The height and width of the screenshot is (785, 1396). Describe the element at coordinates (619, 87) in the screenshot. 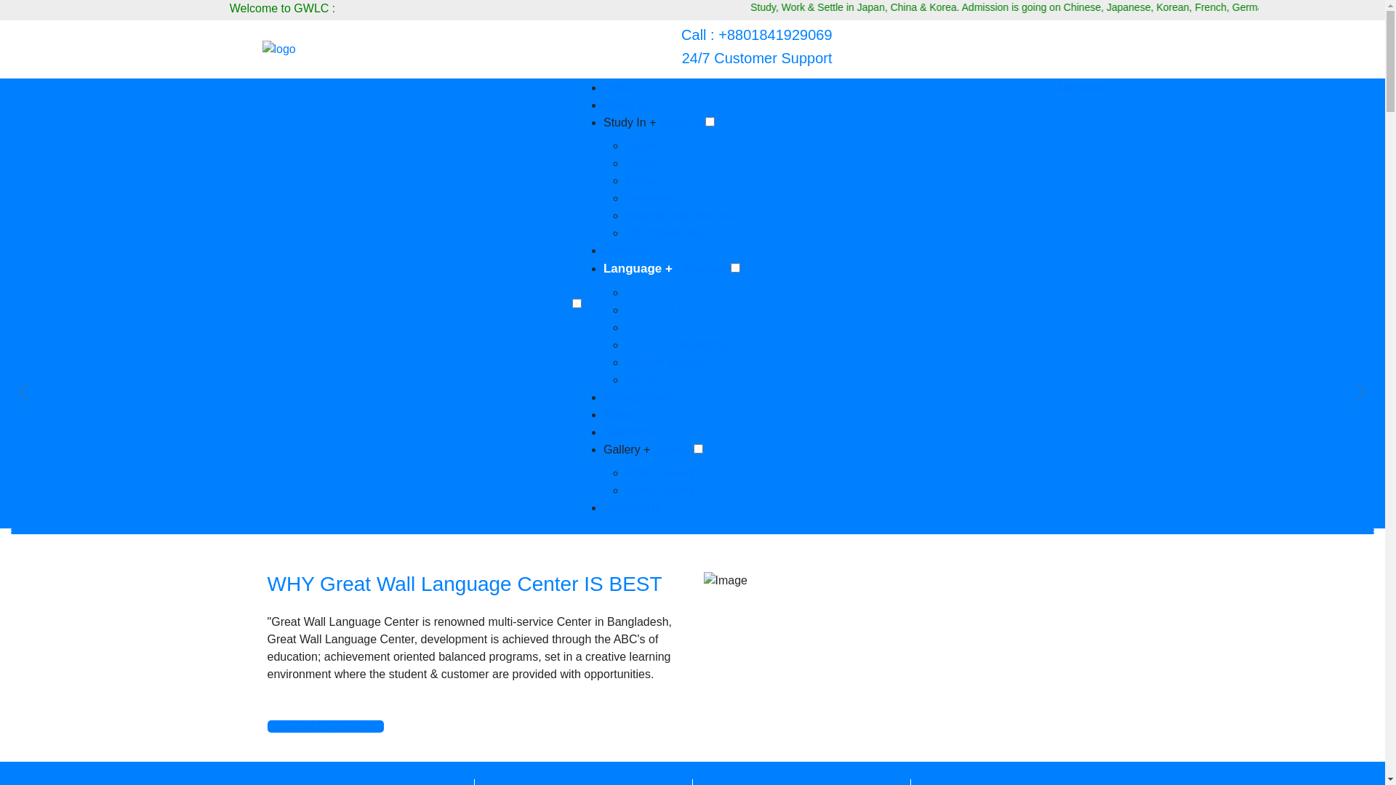

I see `Home` at that location.